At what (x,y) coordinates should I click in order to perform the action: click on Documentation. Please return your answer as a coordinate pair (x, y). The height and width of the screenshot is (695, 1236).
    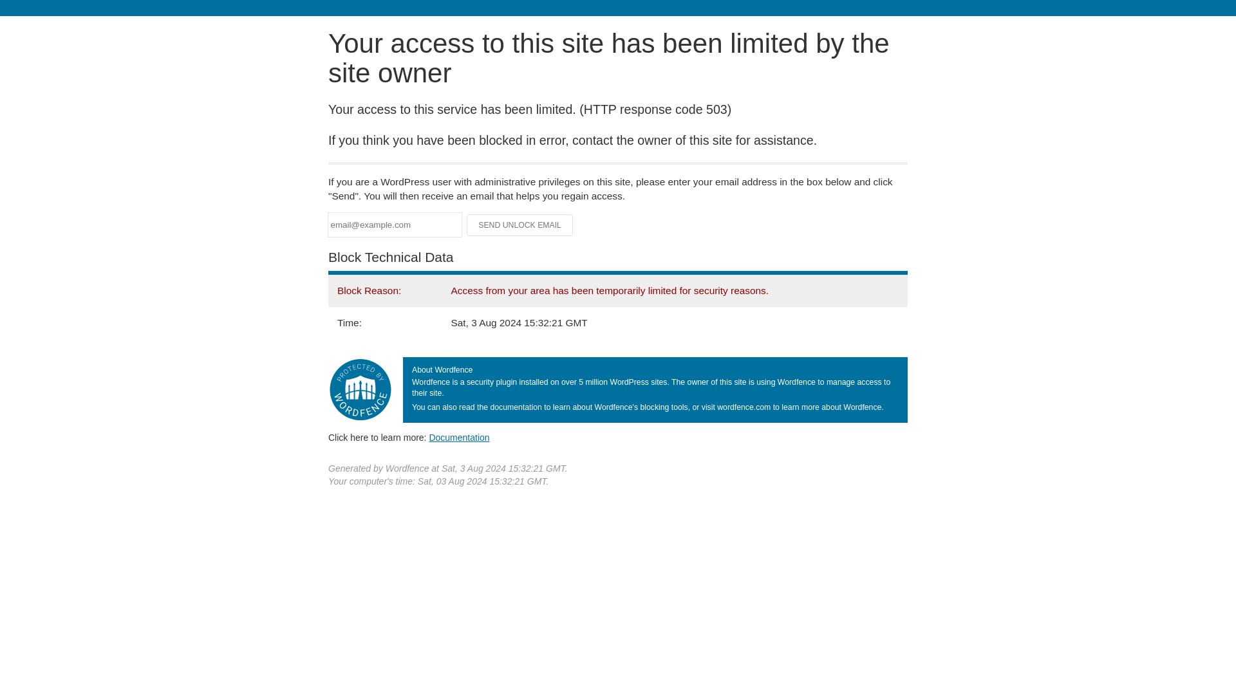
    Looking at the image, I should click on (459, 437).